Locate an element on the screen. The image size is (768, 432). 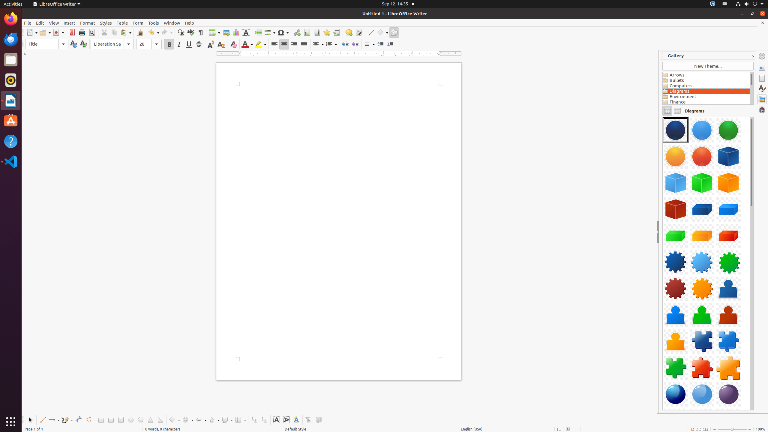
Decrease is located at coordinates (391, 44).